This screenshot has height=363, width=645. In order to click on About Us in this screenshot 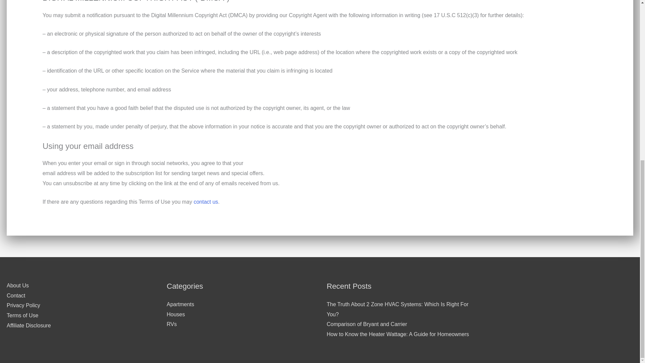, I will do `click(17, 285)`.